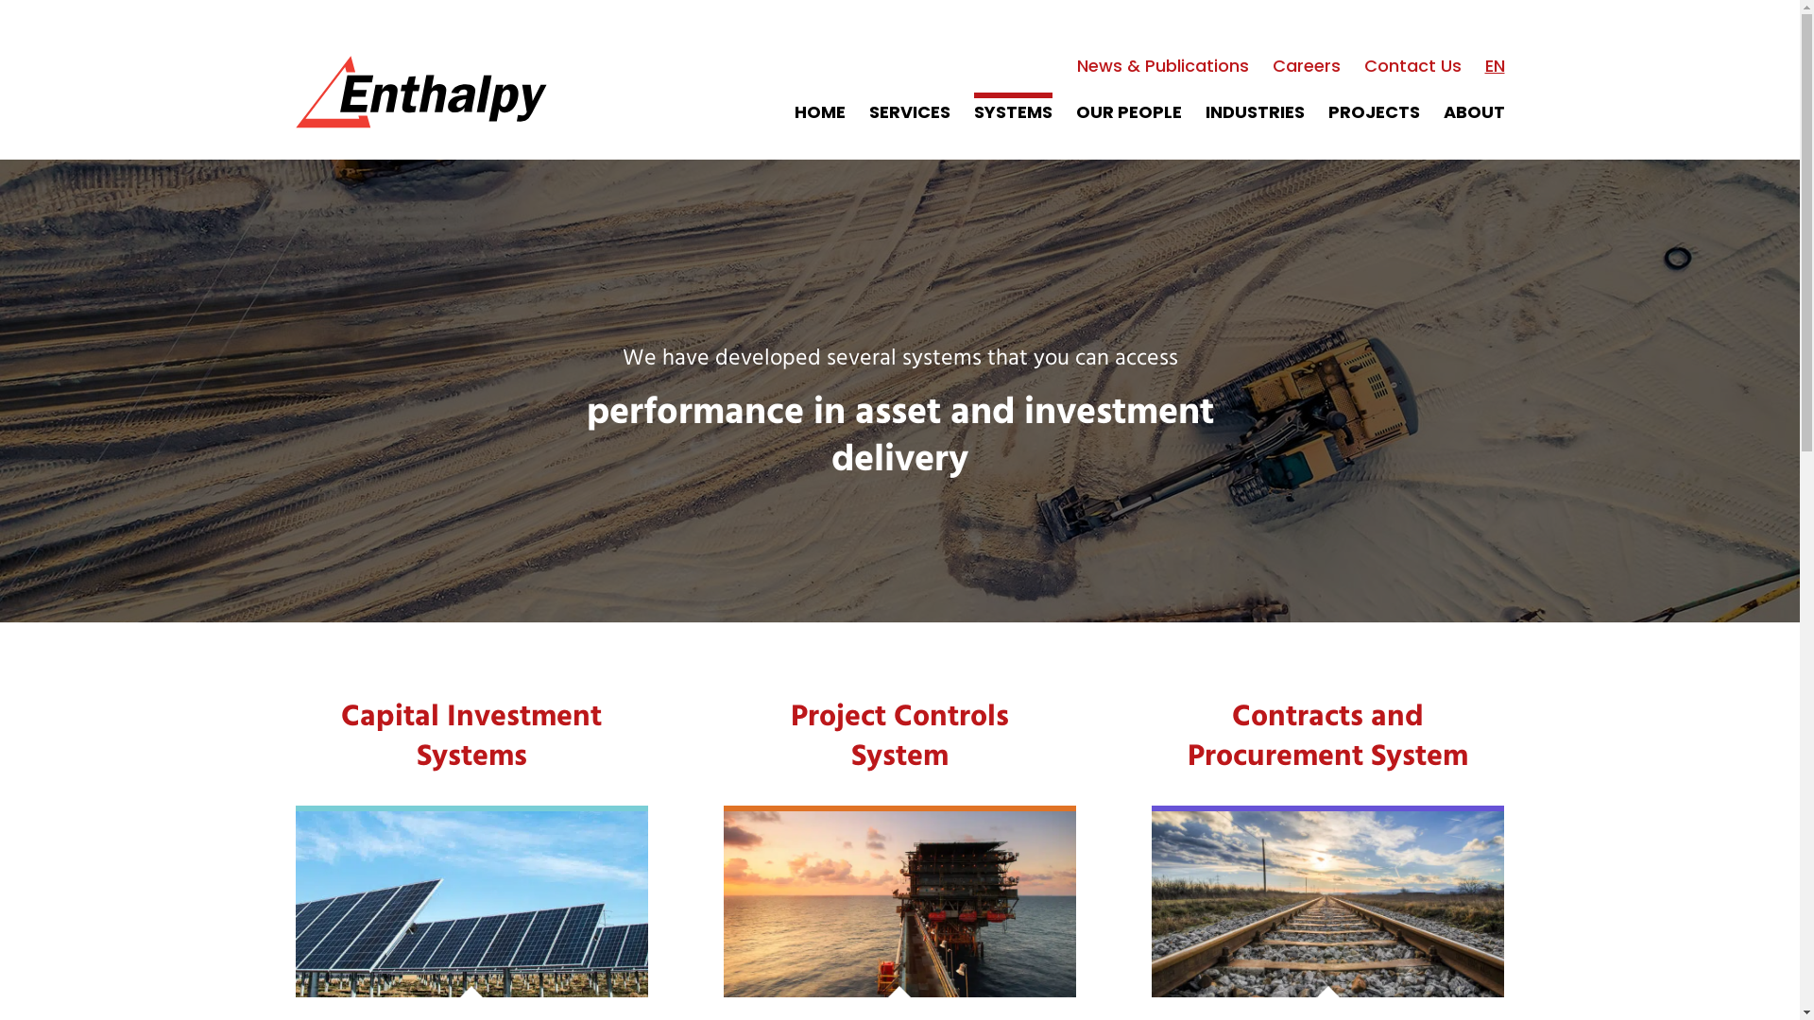  I want to click on HOME, so click(819, 112).